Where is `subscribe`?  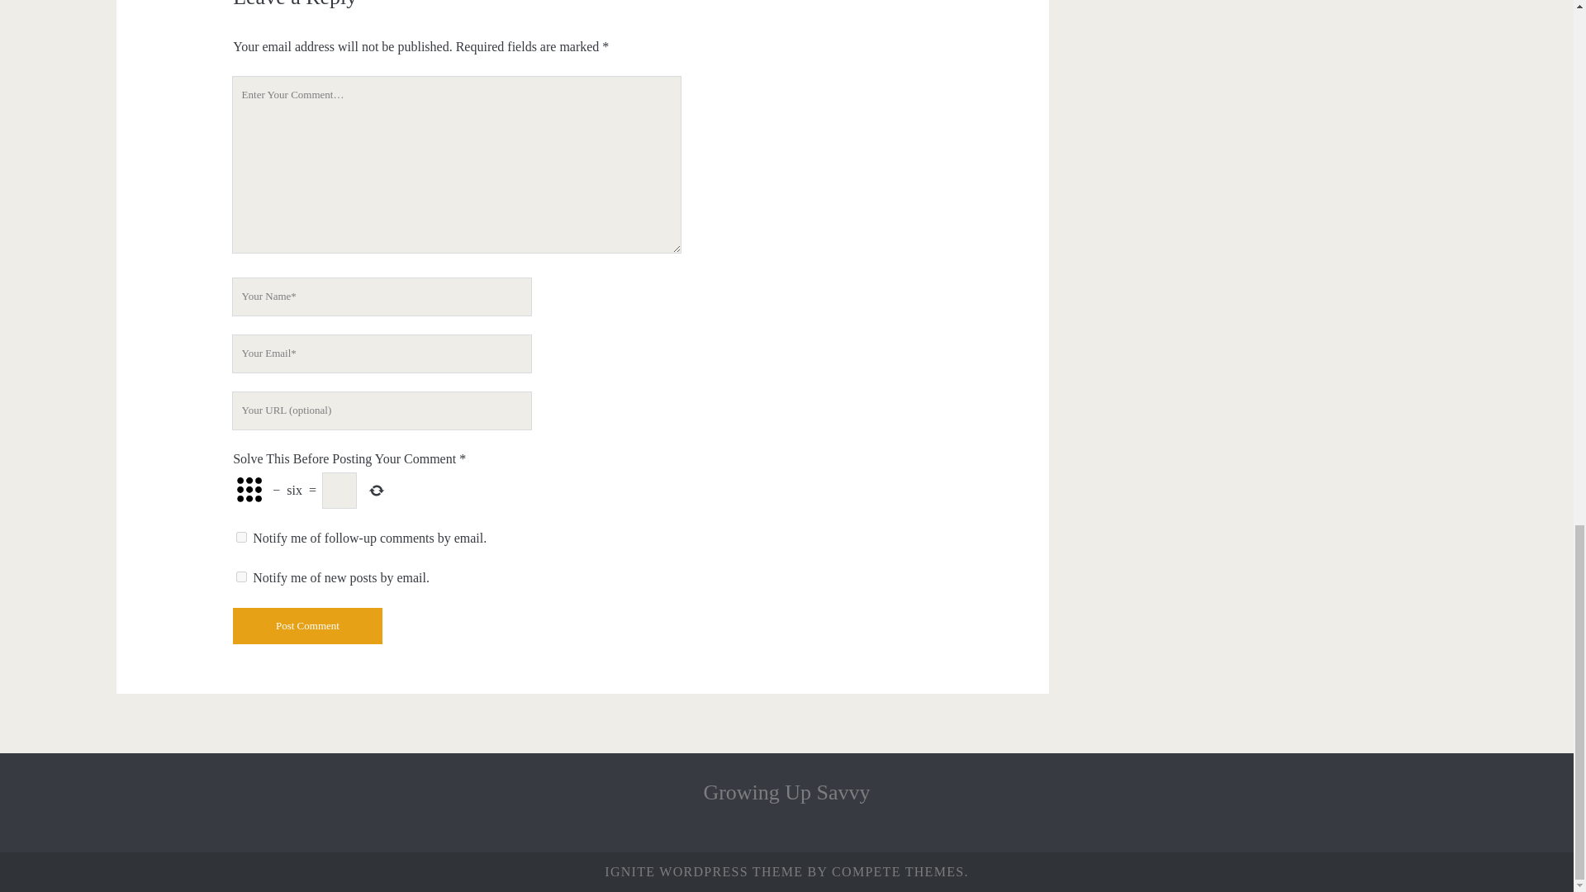 subscribe is located at coordinates (241, 576).